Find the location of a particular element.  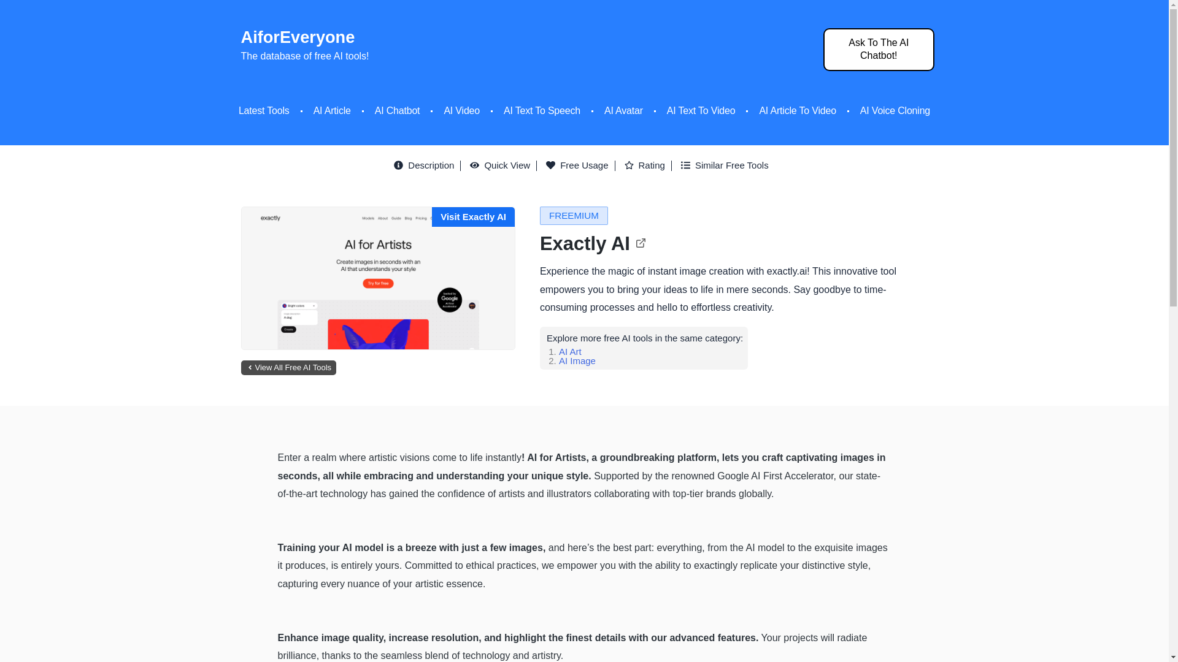

AI Image is located at coordinates (577, 360).